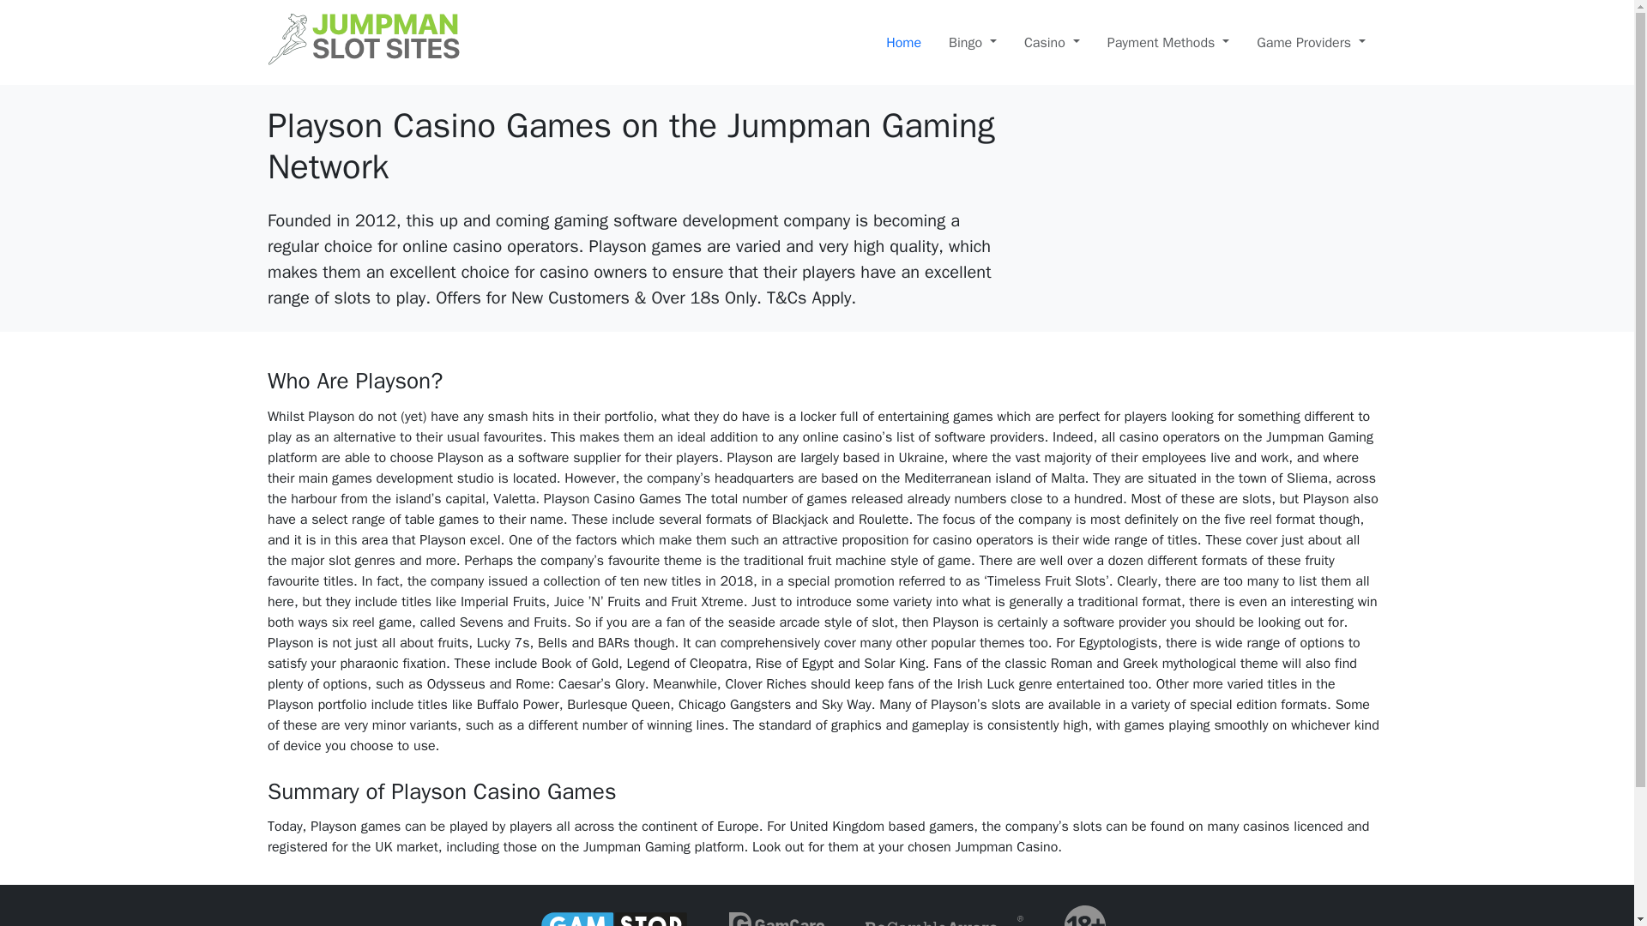 This screenshot has height=926, width=1647. Describe the element at coordinates (973, 43) in the screenshot. I see `Bingo` at that location.